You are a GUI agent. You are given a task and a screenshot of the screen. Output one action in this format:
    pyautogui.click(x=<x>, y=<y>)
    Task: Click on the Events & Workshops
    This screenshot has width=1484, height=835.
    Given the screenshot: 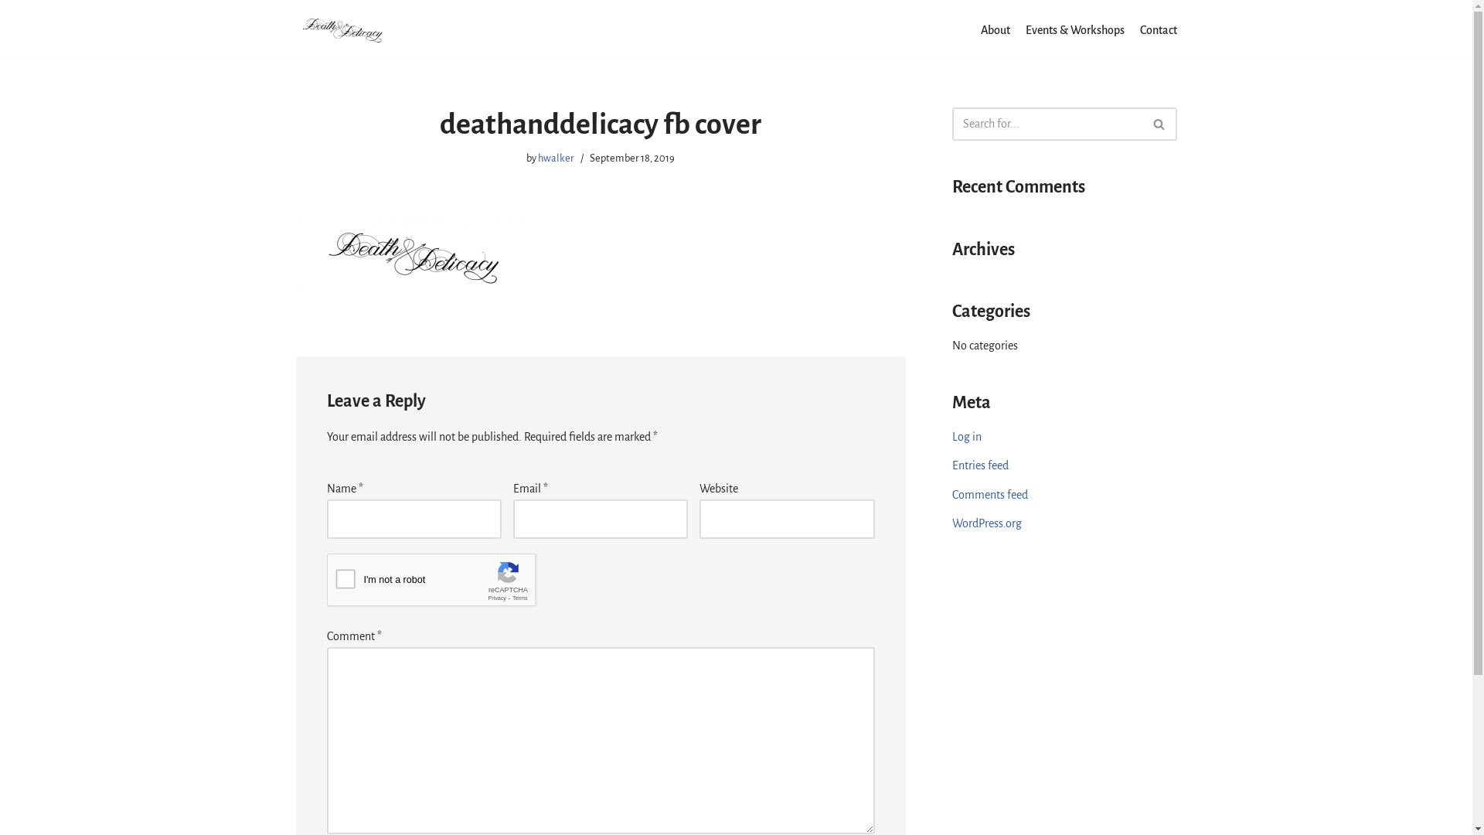 What is the action you would take?
    pyautogui.click(x=1074, y=31)
    